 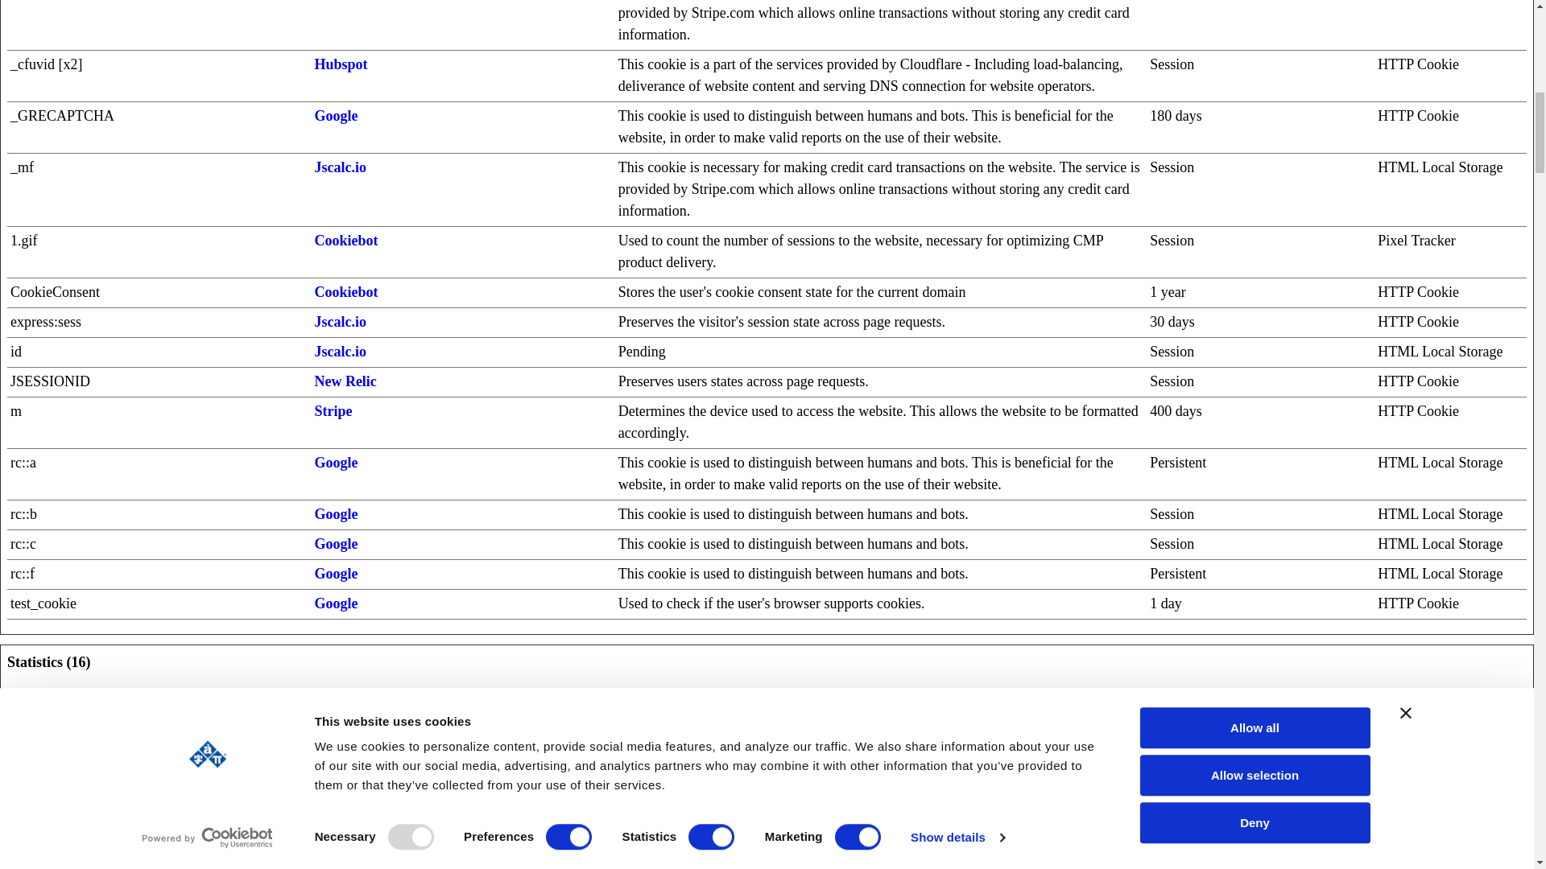 I want to click on Google's privacy policy, so click(x=335, y=573).